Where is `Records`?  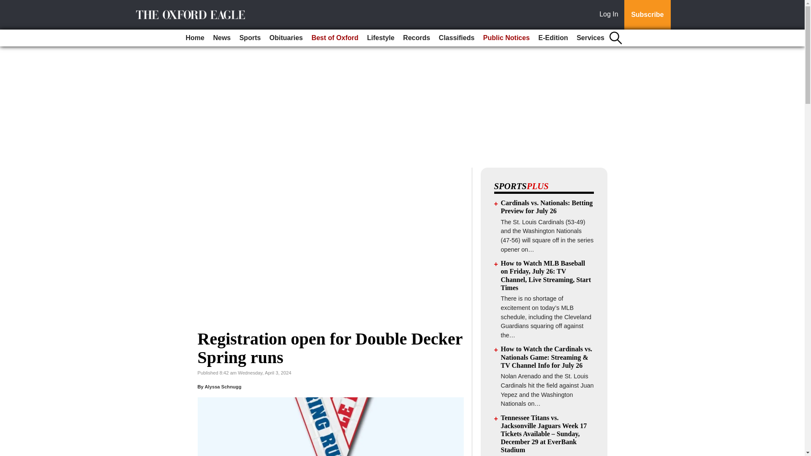 Records is located at coordinates (416, 38).